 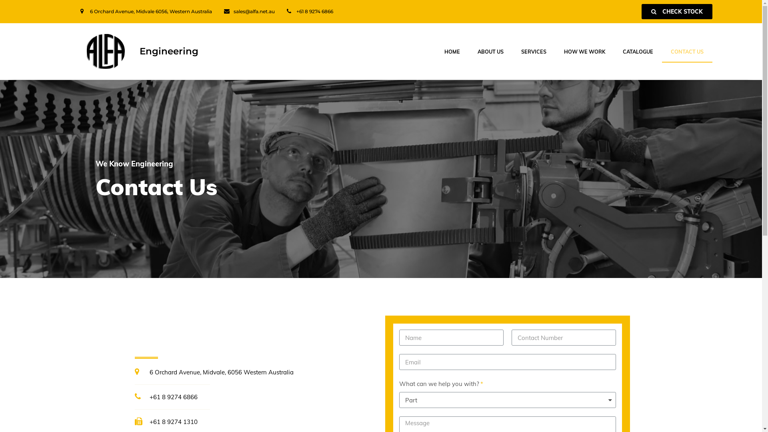 I want to click on CHECK STOCK, so click(x=677, y=12).